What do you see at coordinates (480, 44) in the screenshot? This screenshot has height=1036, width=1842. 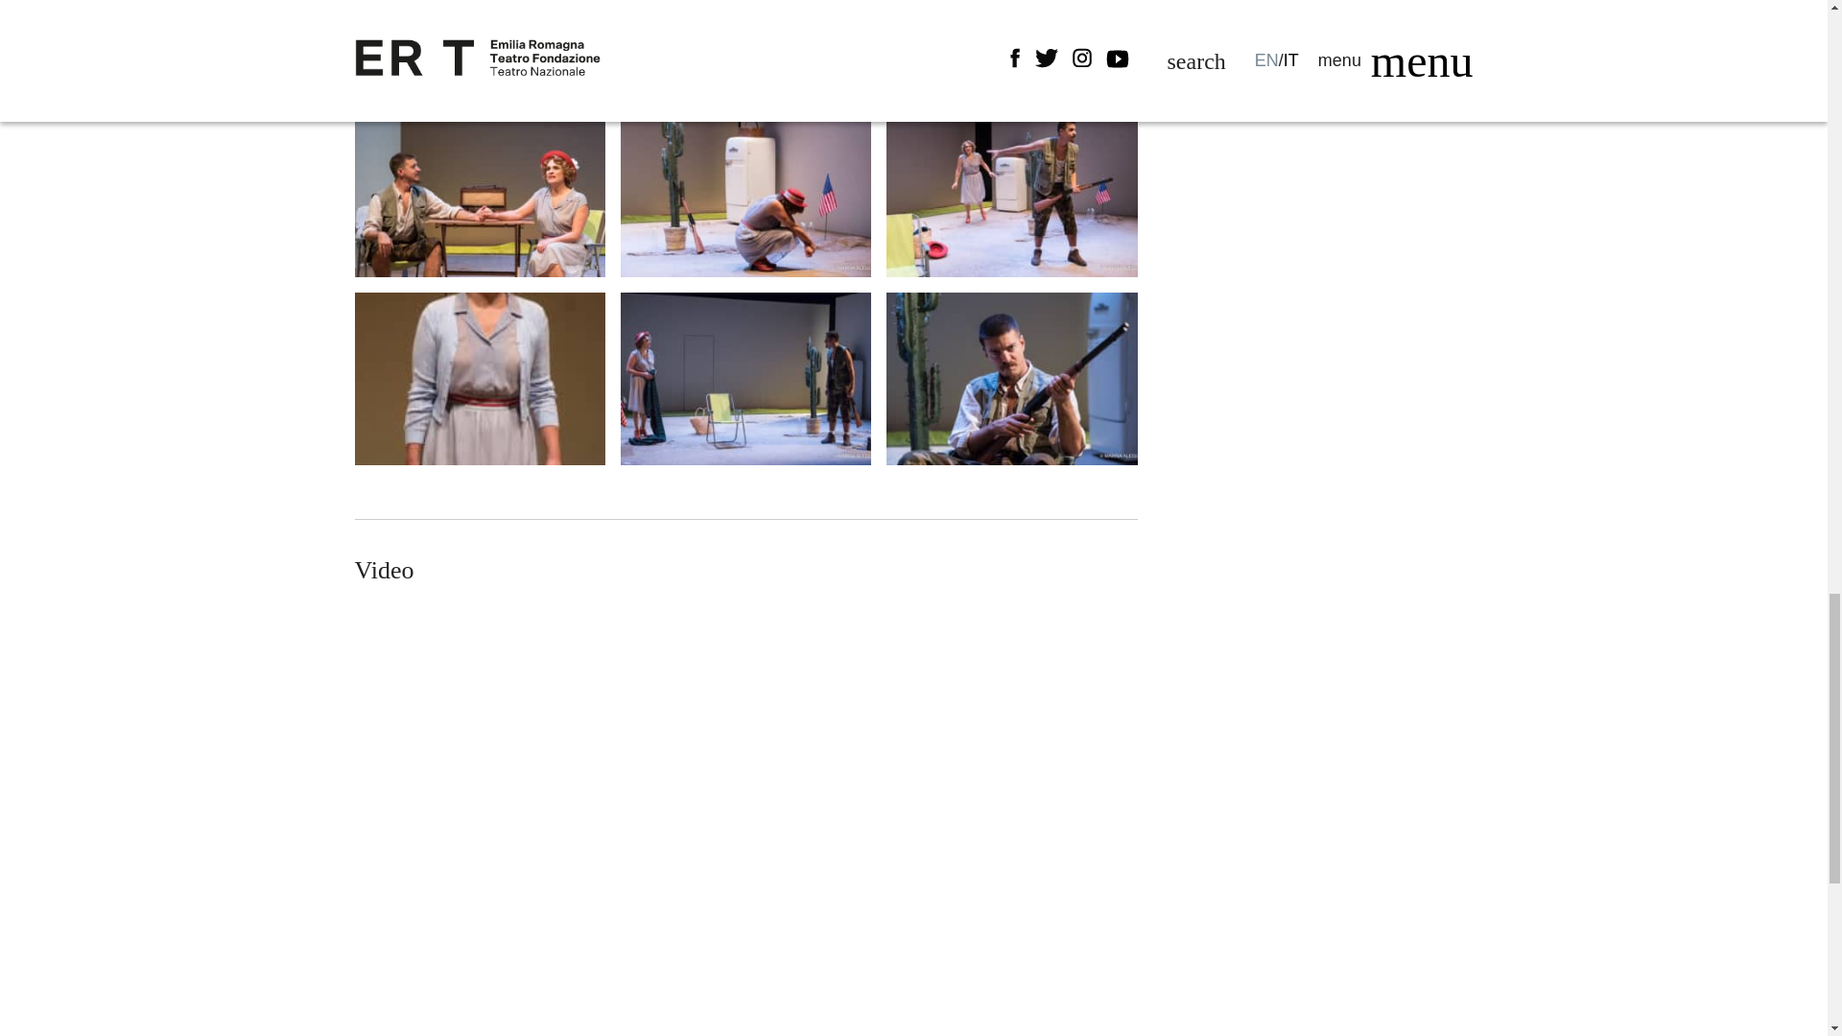 I see `Arizona Gallery Image` at bounding box center [480, 44].